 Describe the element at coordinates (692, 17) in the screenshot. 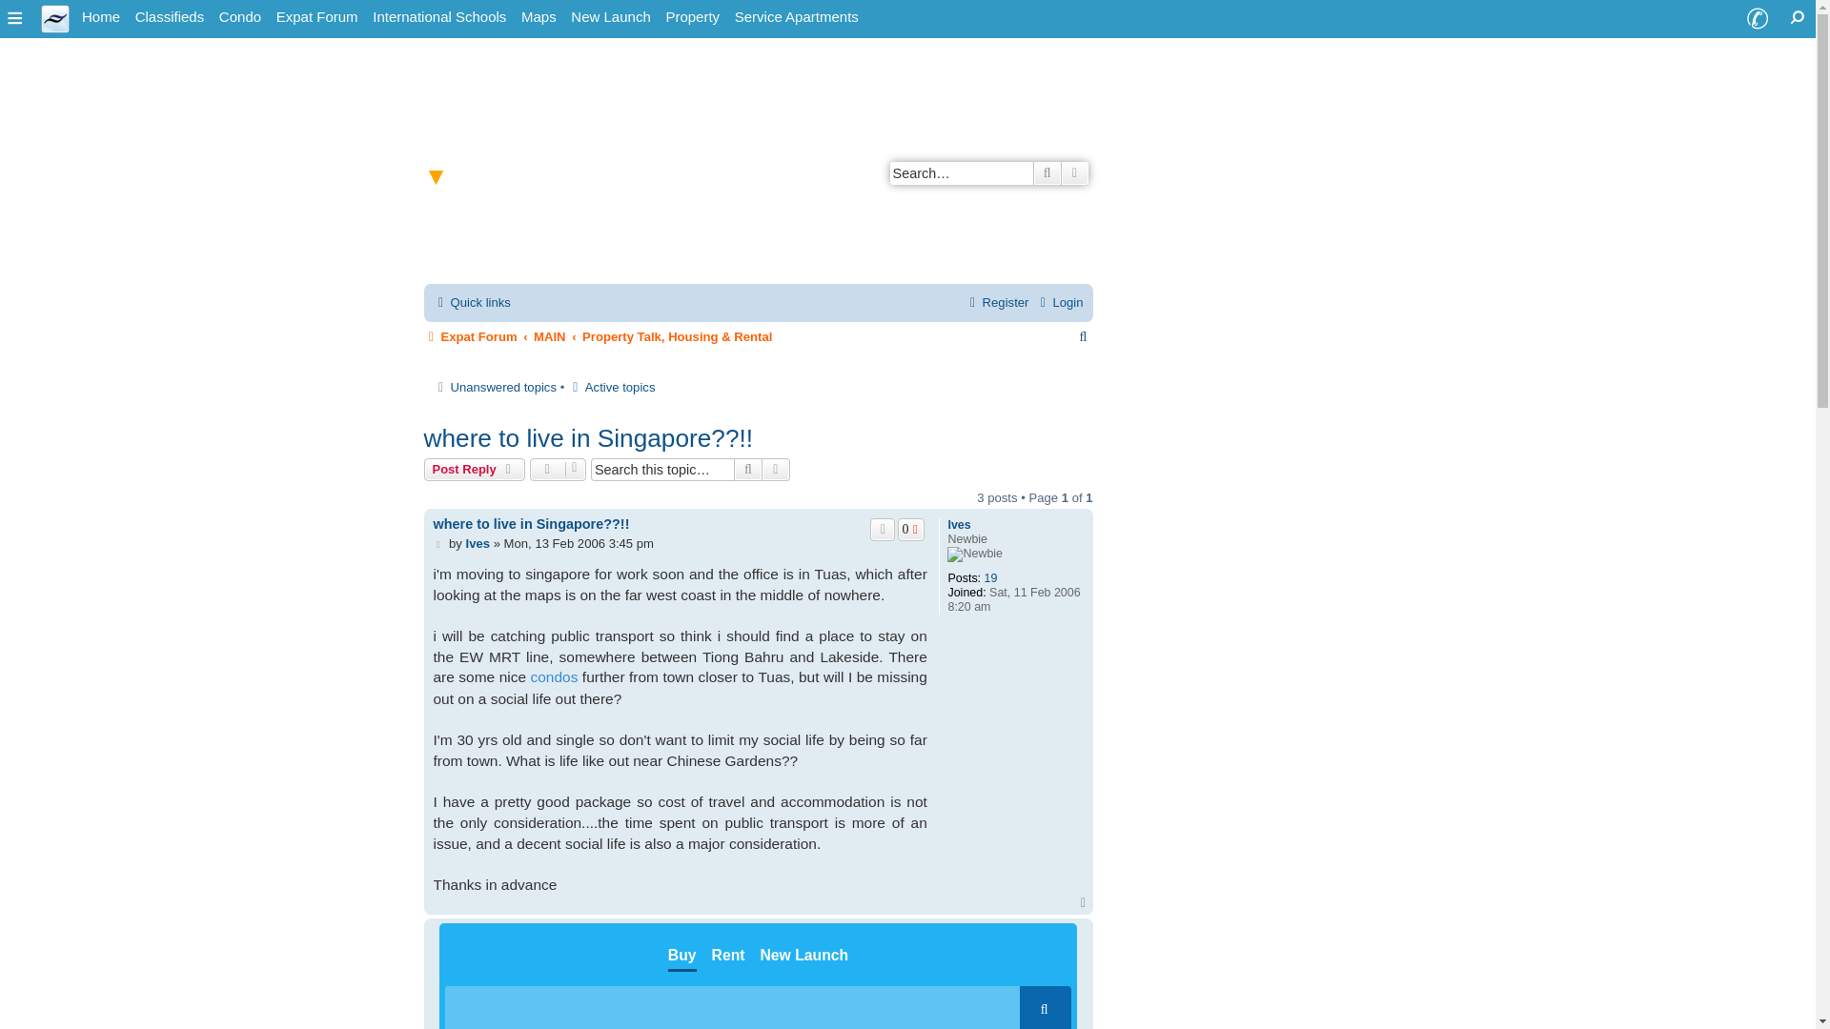

I see `Singapore Property` at that location.